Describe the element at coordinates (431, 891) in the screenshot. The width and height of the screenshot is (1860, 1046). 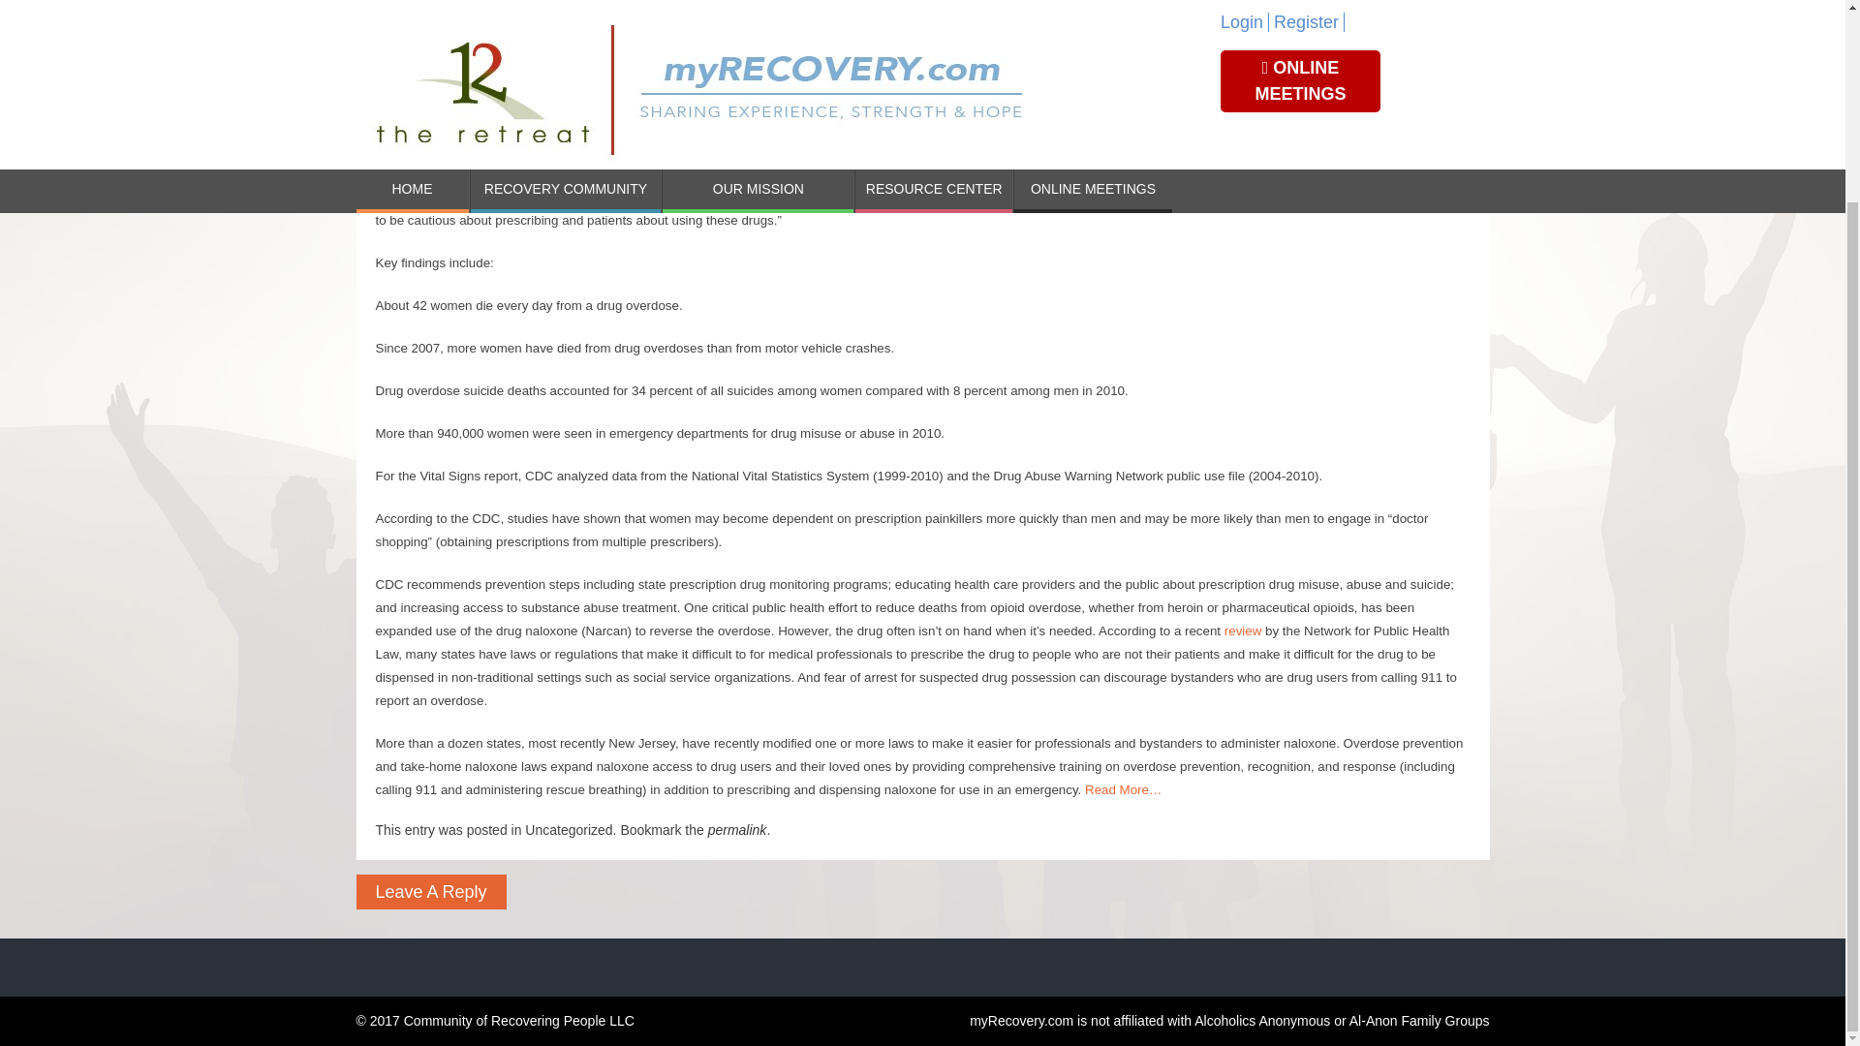
I see `Leave A Reply` at that location.